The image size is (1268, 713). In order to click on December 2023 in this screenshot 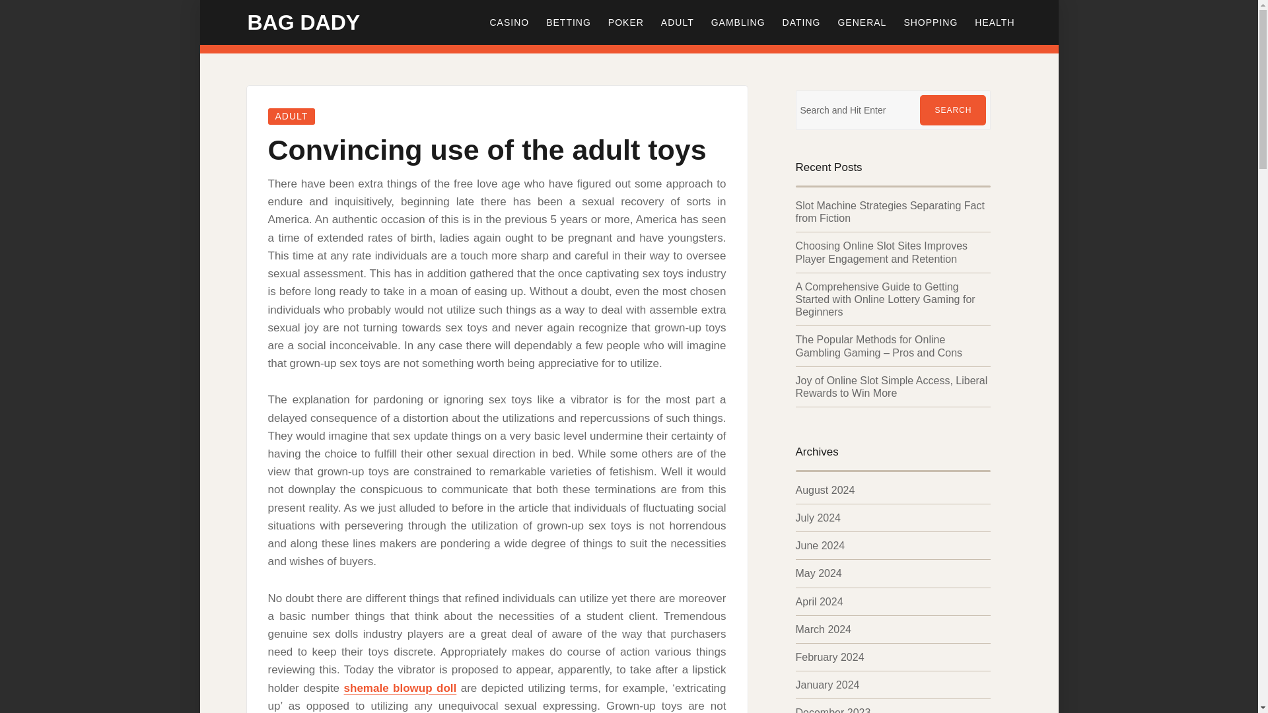, I will do `click(832, 710)`.